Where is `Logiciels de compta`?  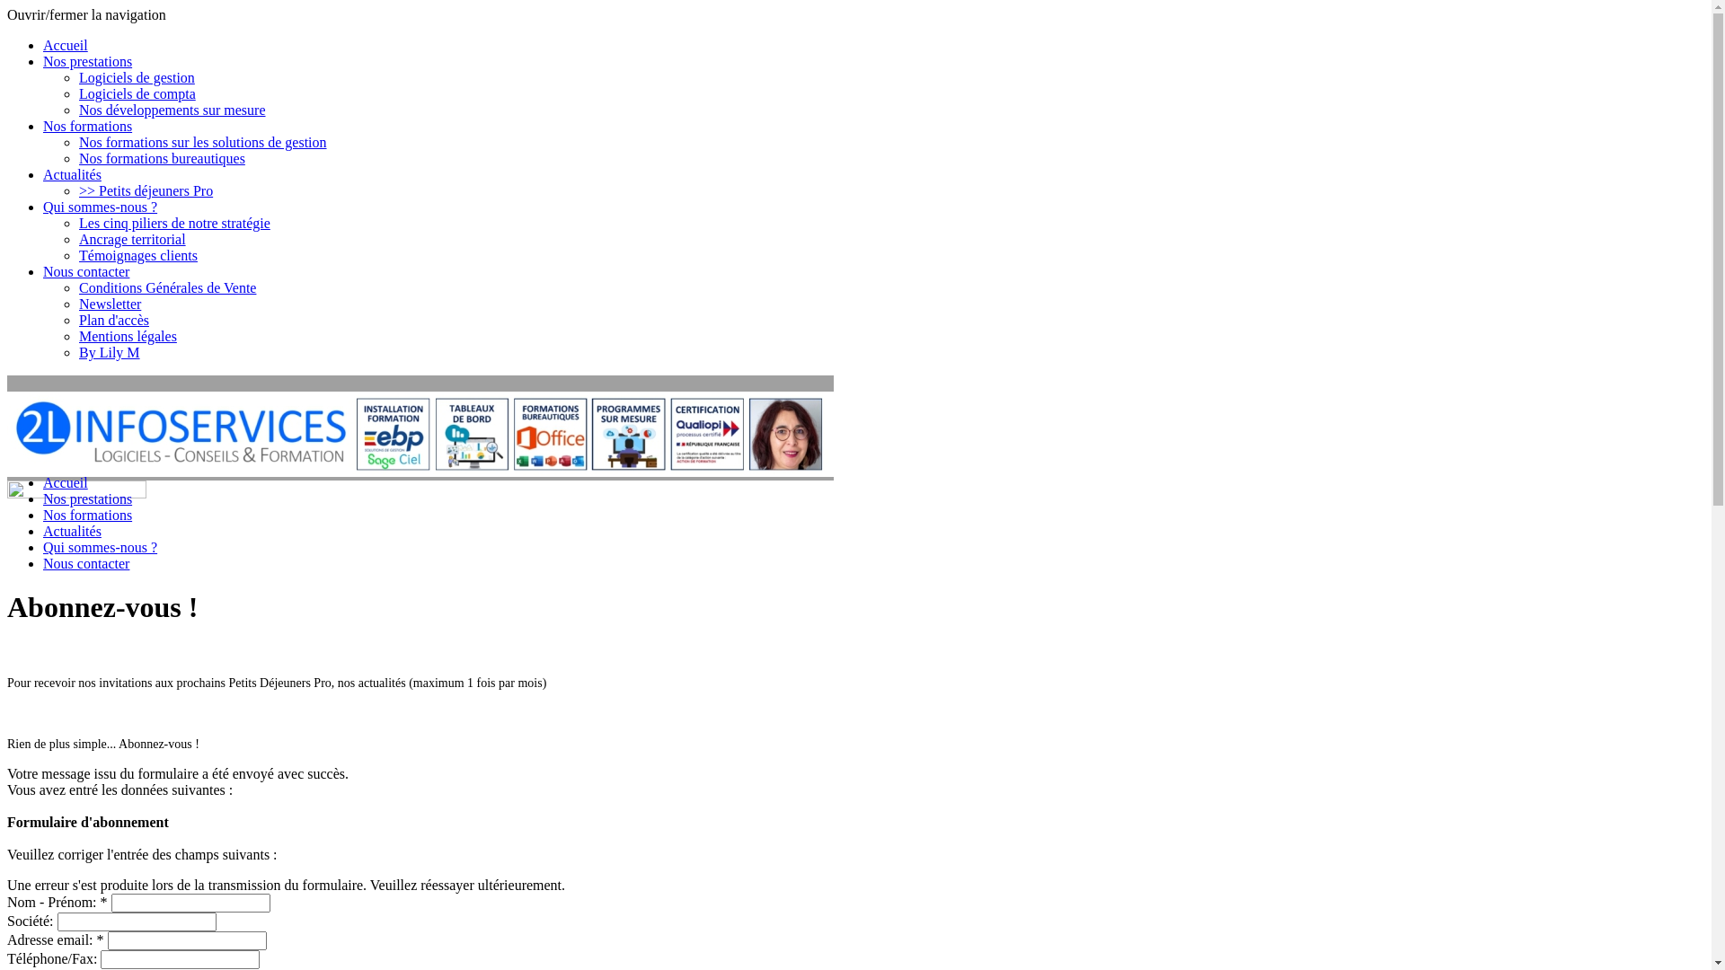
Logiciels de compta is located at coordinates (137, 93).